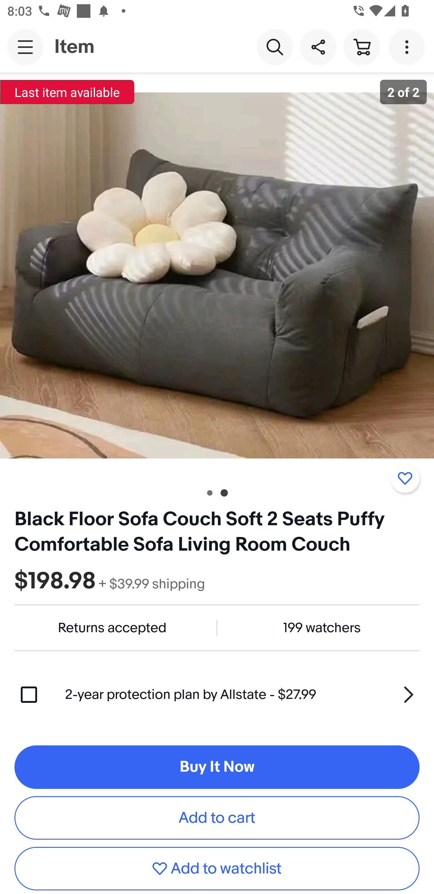 Image resolution: width=434 pixels, height=894 pixels. Describe the element at coordinates (217, 818) in the screenshot. I see `Add to cart` at that location.